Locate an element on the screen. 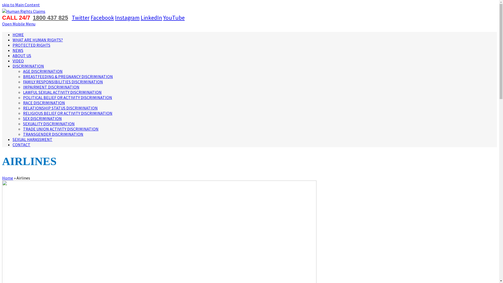 This screenshot has width=503, height=283. WHAT ARE HUMAN RIGHTS? is located at coordinates (38, 40).